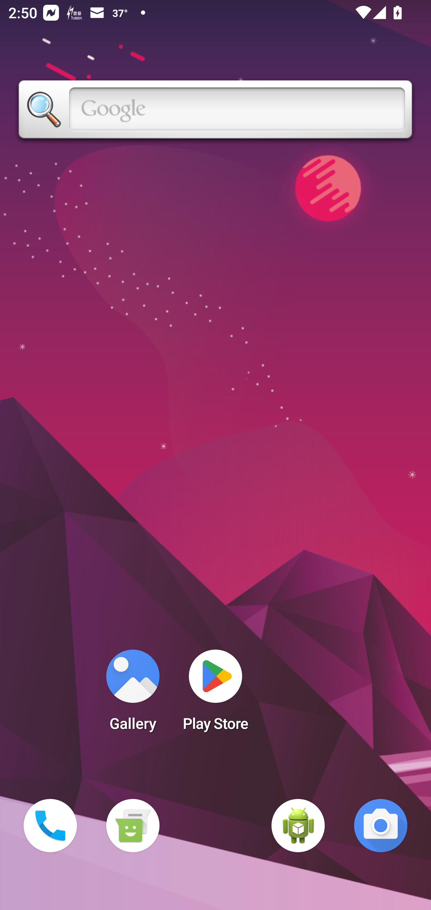  Describe the element at coordinates (298, 826) in the screenshot. I see `WebView Browser Tester` at that location.